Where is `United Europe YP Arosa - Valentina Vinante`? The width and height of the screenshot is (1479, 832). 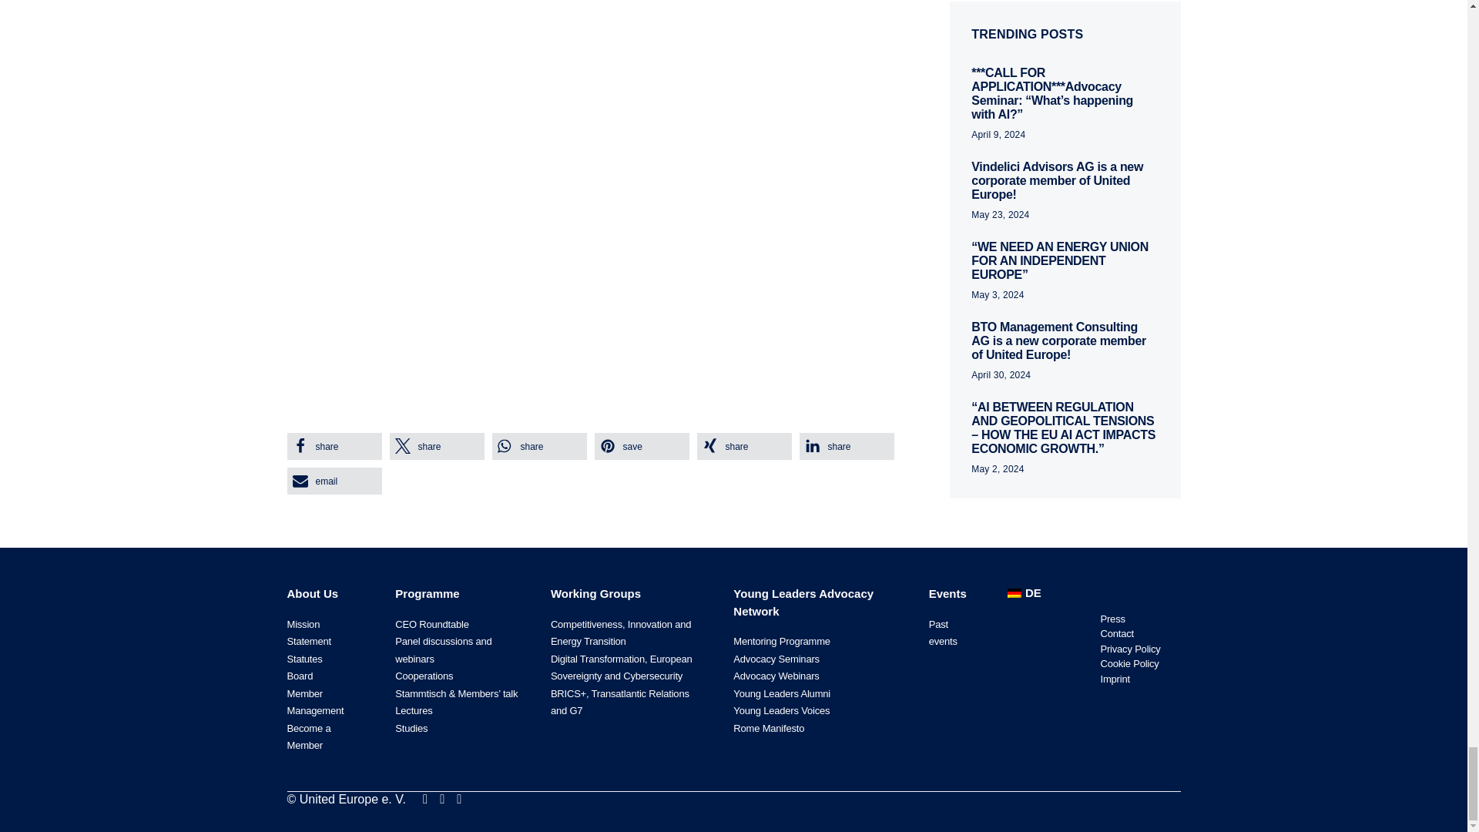
United Europe YP Arosa - Valentina Vinante is located at coordinates (533, 32).